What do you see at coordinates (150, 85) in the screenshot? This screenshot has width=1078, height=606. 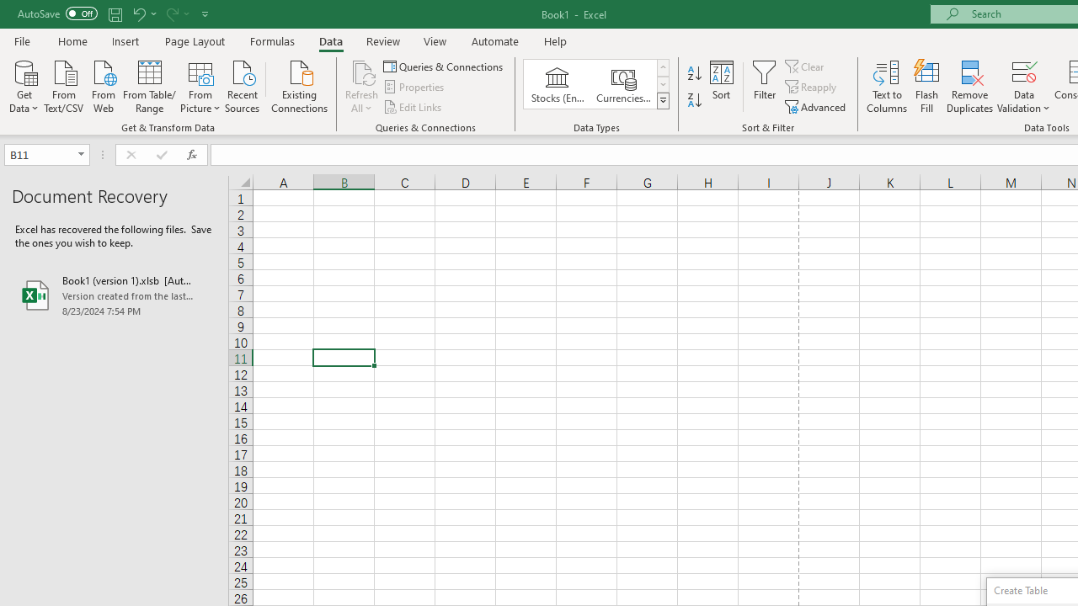 I see `From Table/Range` at bounding box center [150, 85].